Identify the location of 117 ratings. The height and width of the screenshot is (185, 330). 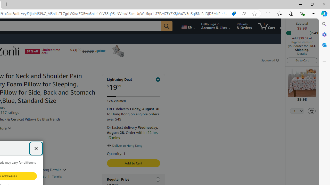
(10, 113).